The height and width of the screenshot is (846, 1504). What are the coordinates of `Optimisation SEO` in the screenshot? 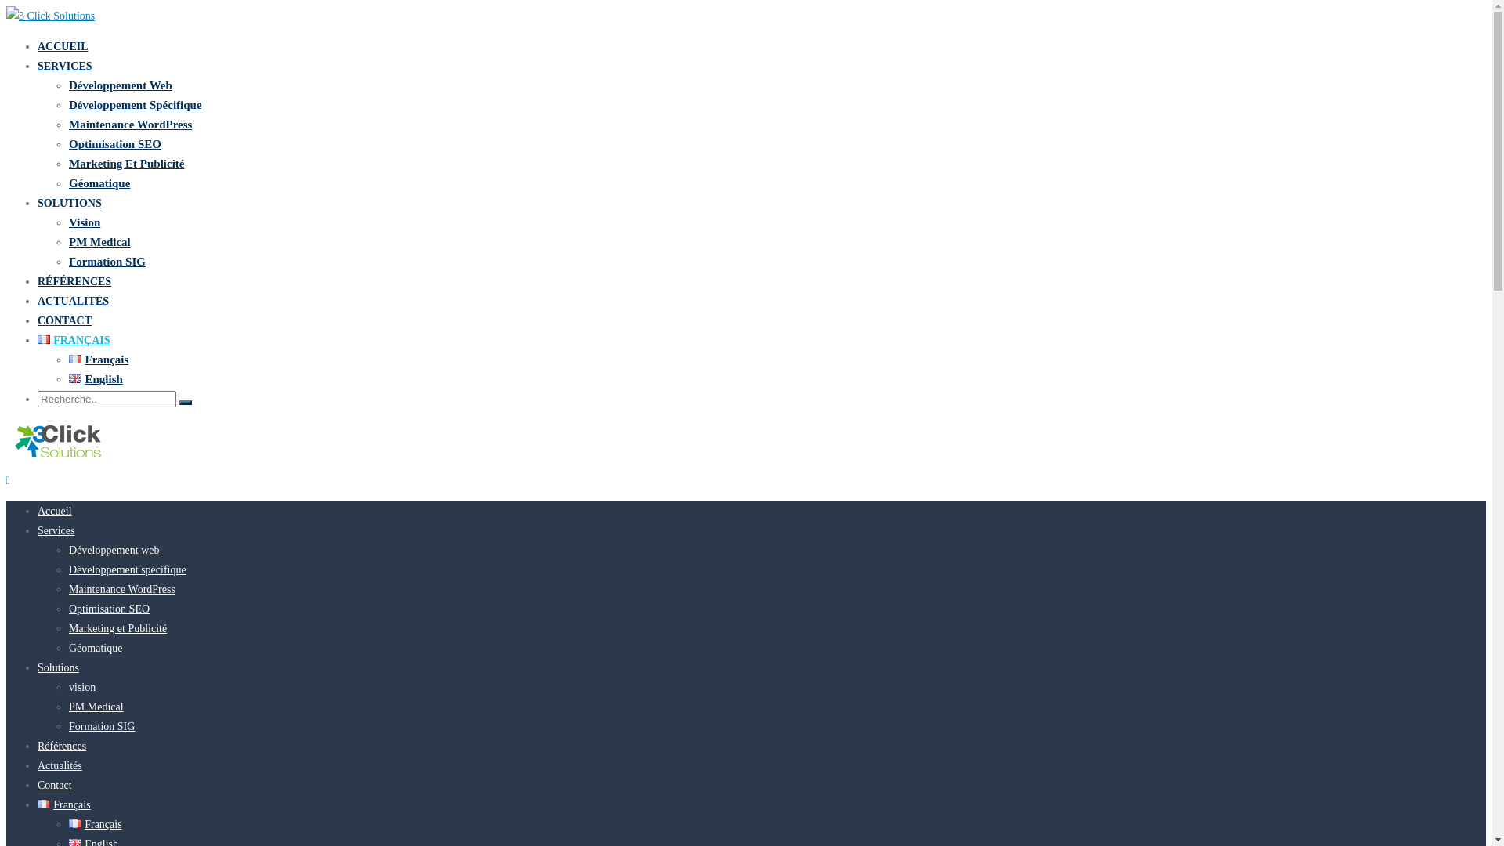 It's located at (110, 609).